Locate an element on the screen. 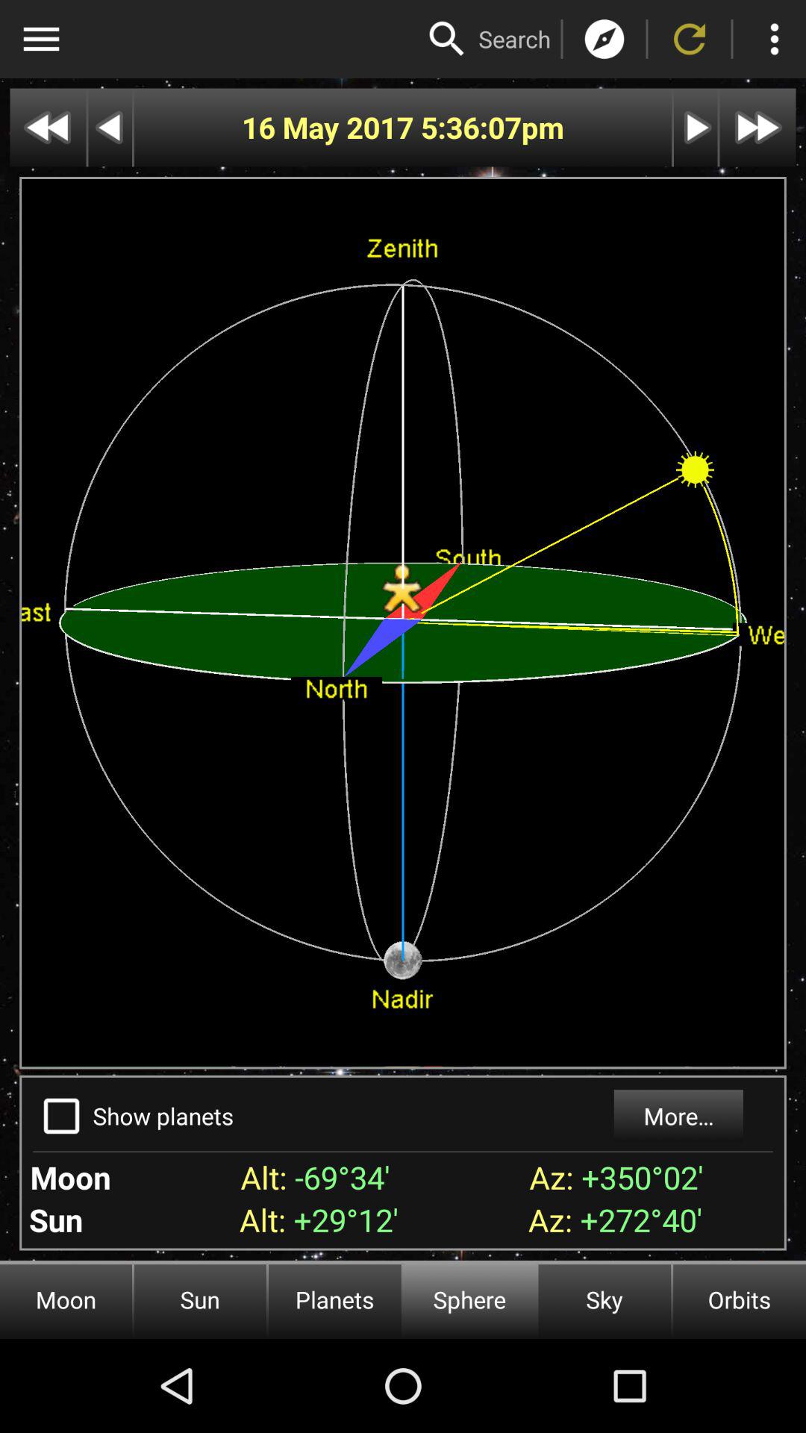  more button is located at coordinates (775, 39).